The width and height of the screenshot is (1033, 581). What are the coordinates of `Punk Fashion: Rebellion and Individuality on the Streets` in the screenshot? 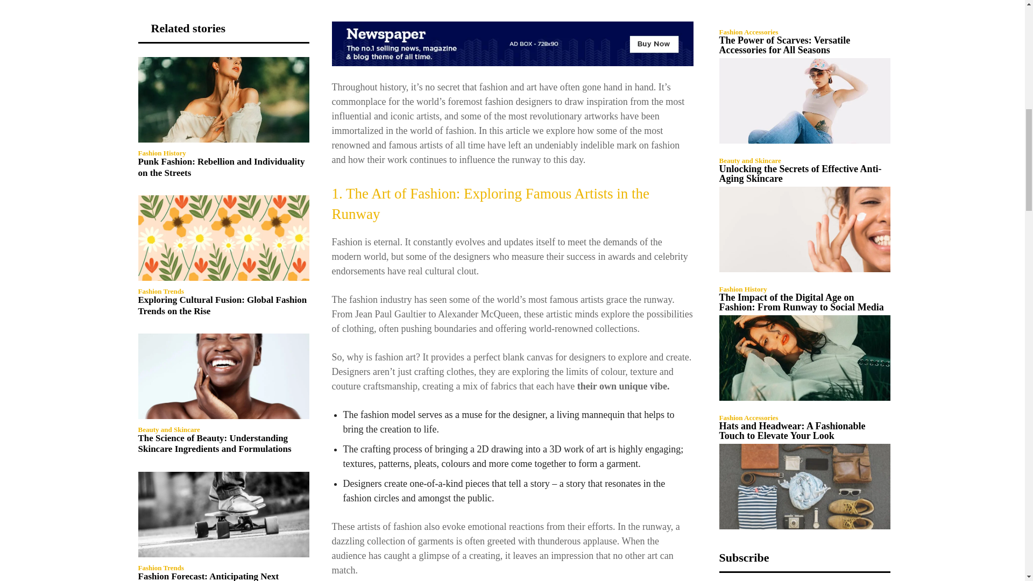 It's located at (223, 99).